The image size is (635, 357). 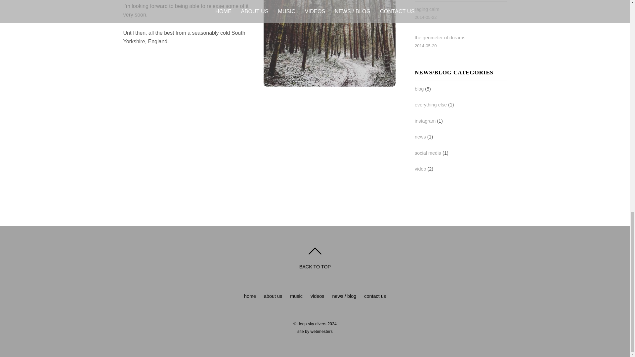 What do you see at coordinates (427, 9) in the screenshot?
I see `raging calm` at bounding box center [427, 9].